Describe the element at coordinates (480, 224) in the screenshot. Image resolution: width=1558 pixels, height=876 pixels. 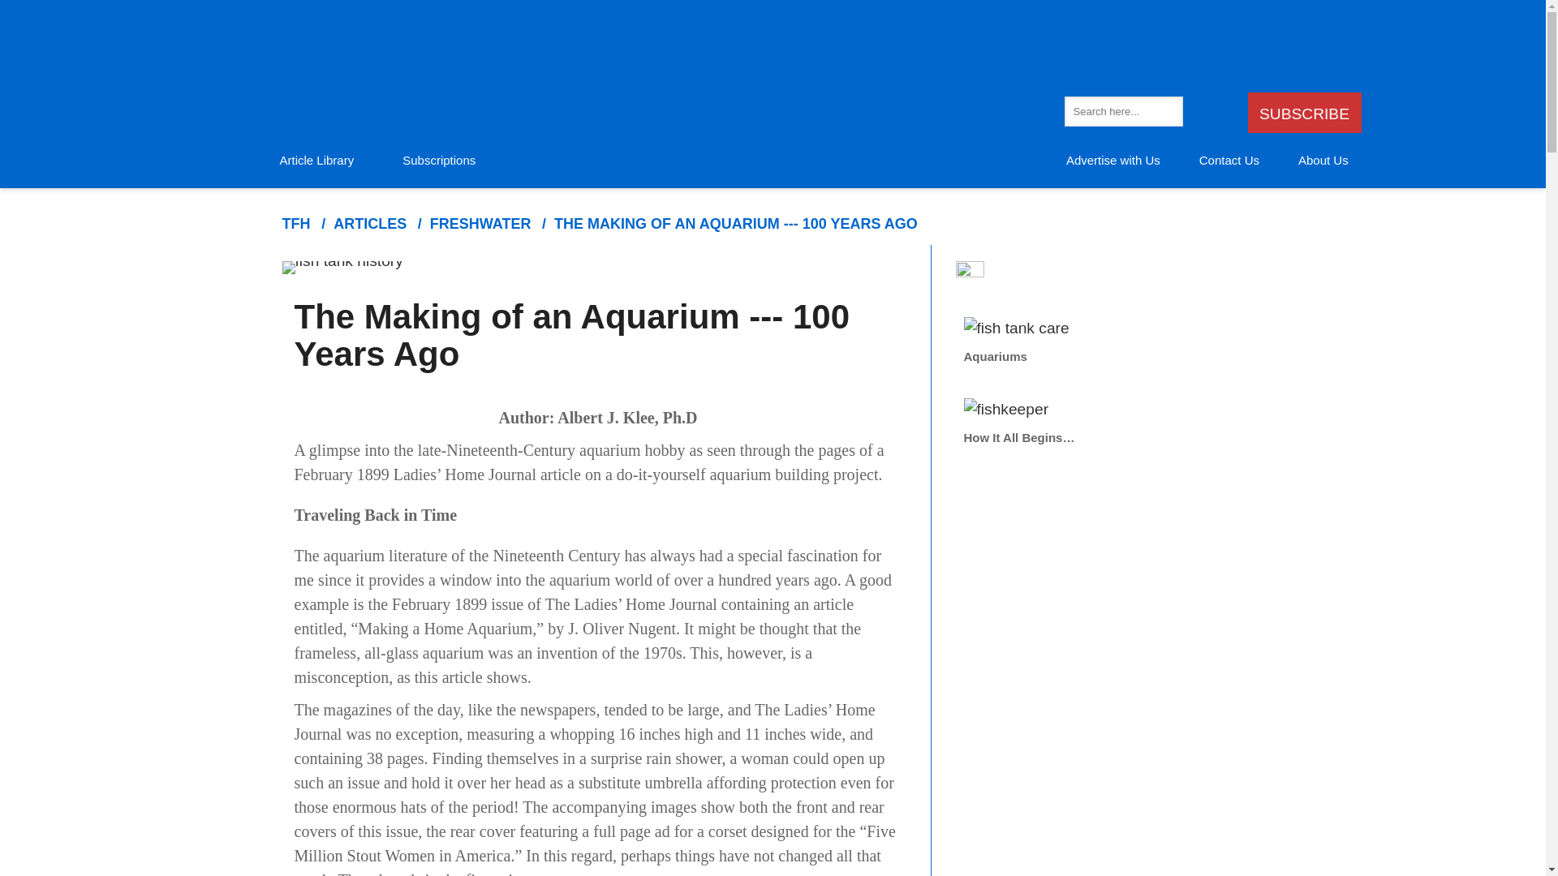
I see `FRESHWATER` at that location.